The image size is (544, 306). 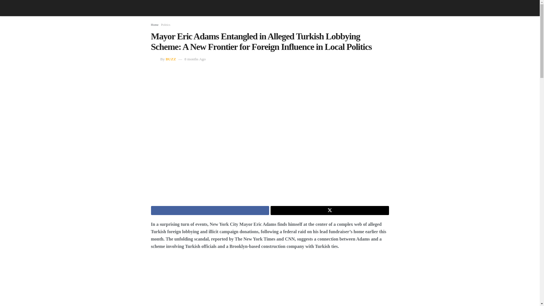 What do you see at coordinates (154, 24) in the screenshot?
I see `Home` at bounding box center [154, 24].